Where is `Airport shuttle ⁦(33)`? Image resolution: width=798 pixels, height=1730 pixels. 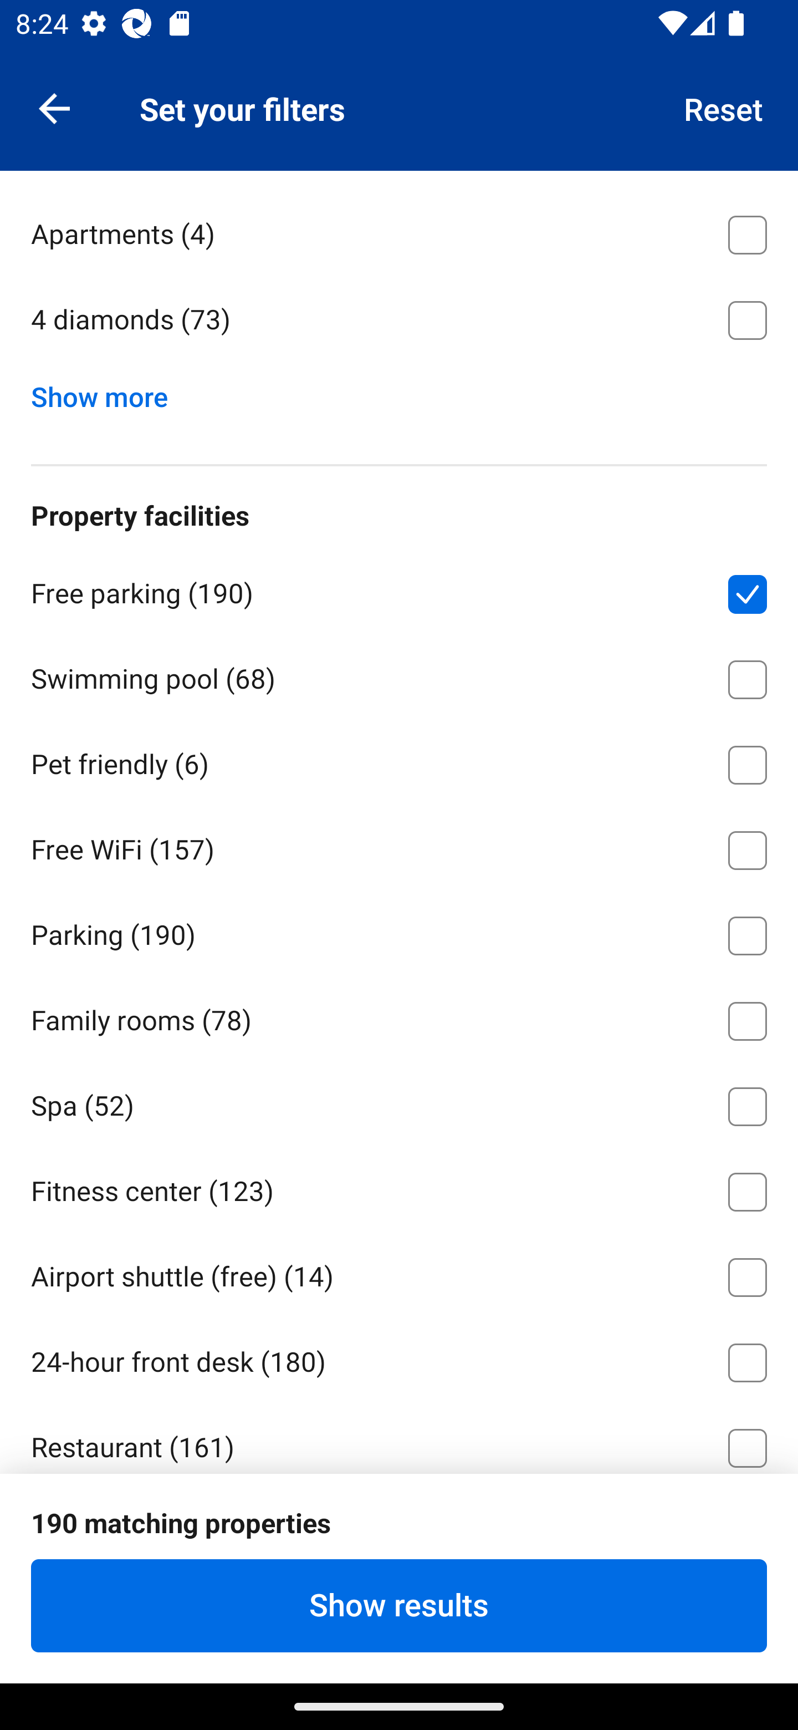
Airport shuttle ⁦(33) is located at coordinates (399, 1530).